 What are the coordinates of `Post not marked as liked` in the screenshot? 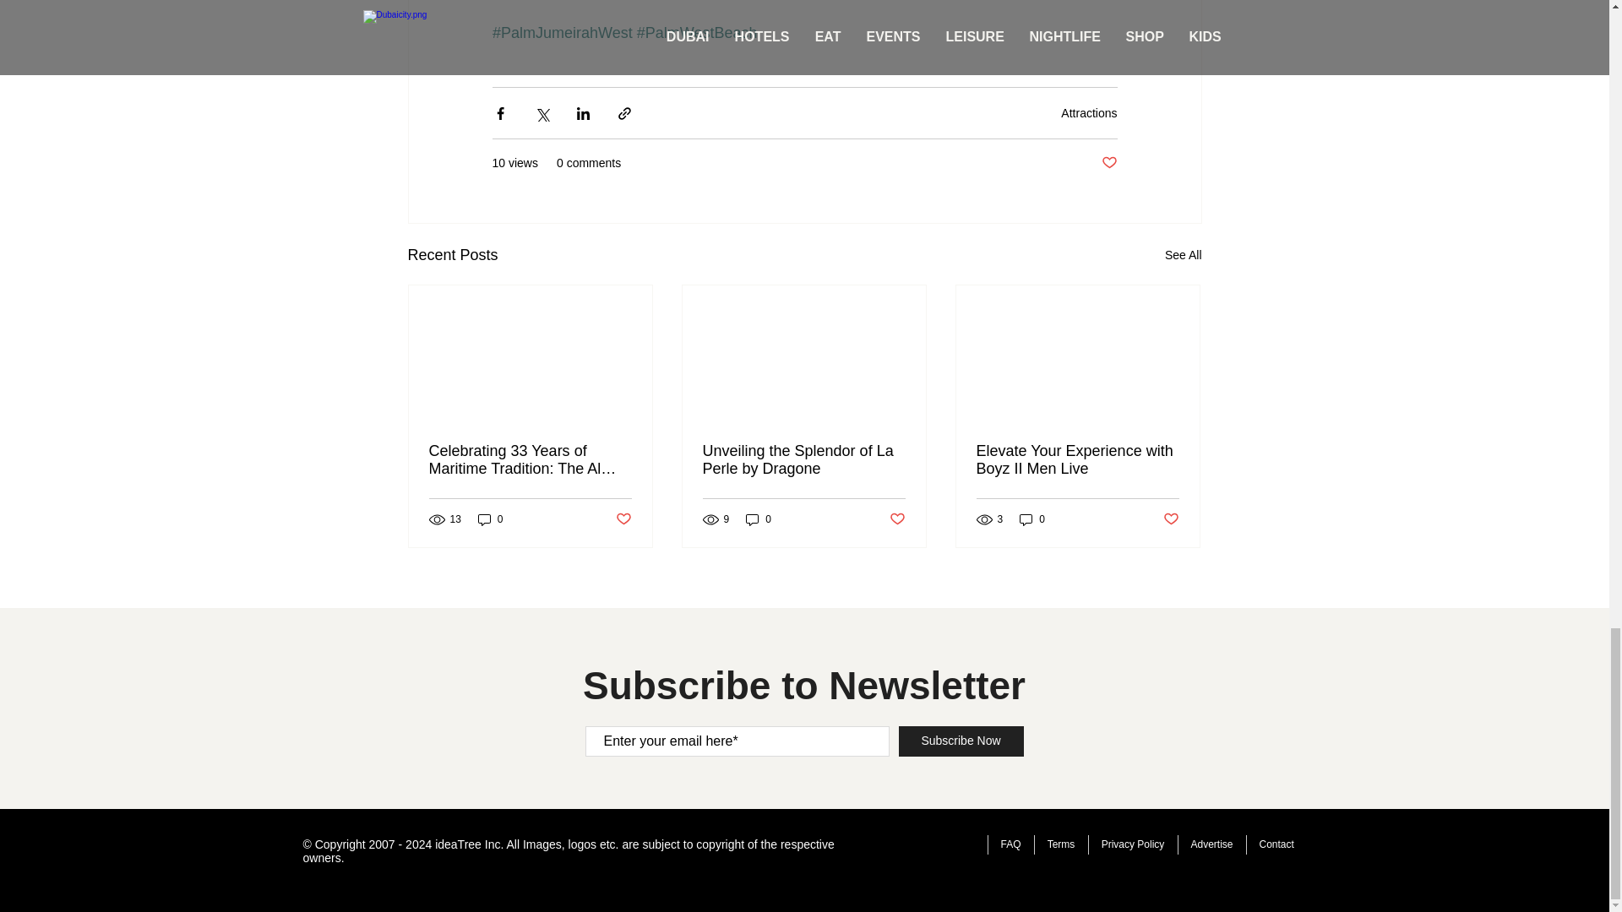 It's located at (622, 518).